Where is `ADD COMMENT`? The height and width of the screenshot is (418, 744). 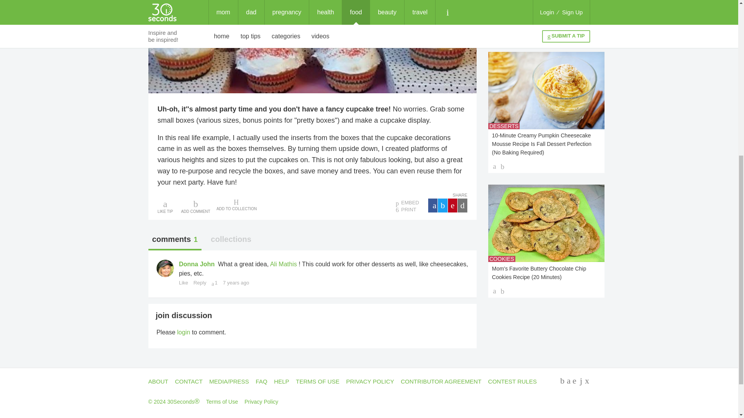
ADD COMMENT is located at coordinates (195, 206).